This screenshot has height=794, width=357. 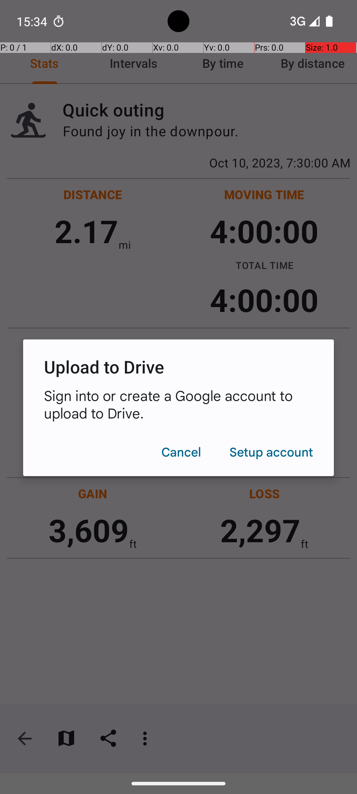 What do you see at coordinates (271, 452) in the screenshot?
I see `Setup account` at bounding box center [271, 452].